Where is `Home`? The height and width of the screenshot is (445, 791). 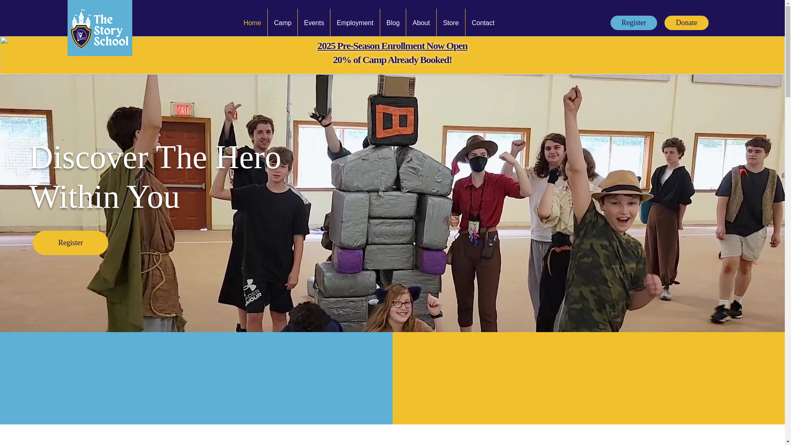 Home is located at coordinates (252, 22).